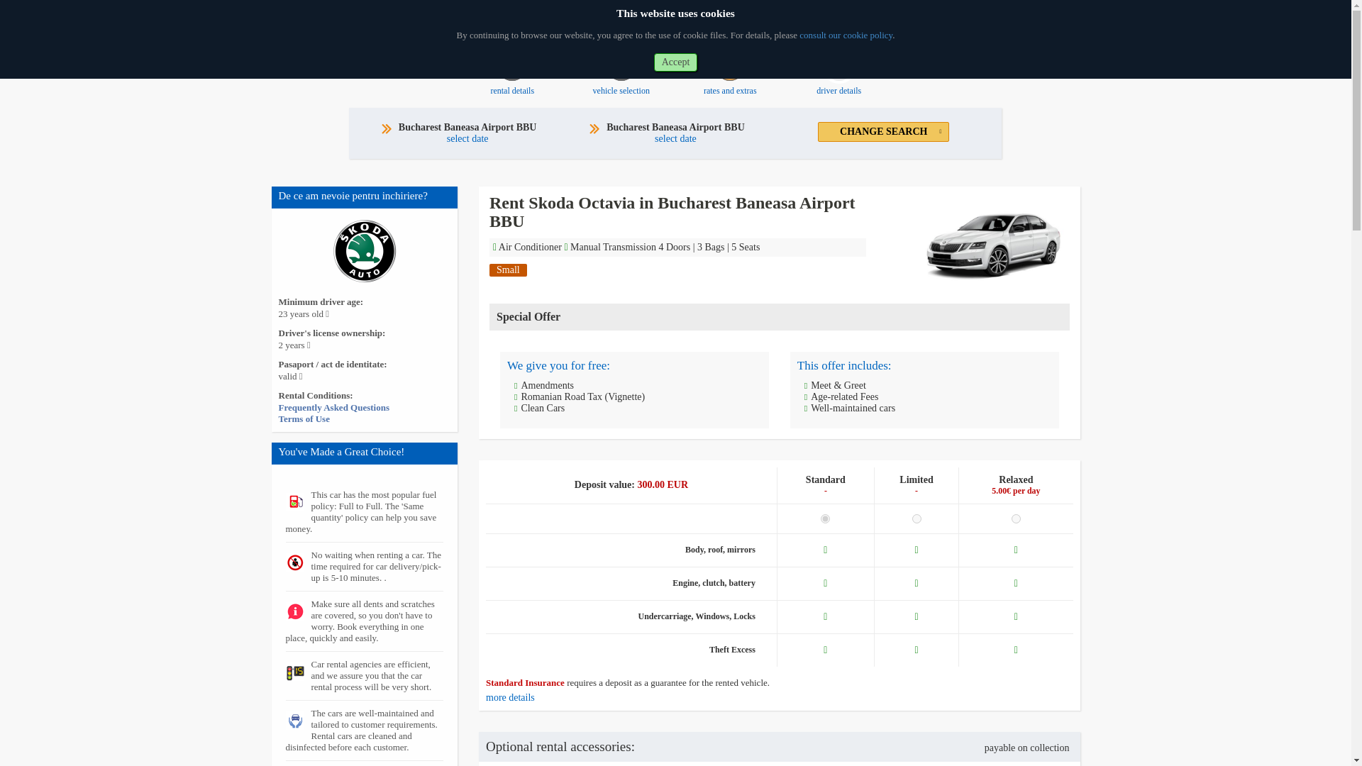  What do you see at coordinates (333, 407) in the screenshot?
I see `2` at bounding box center [333, 407].